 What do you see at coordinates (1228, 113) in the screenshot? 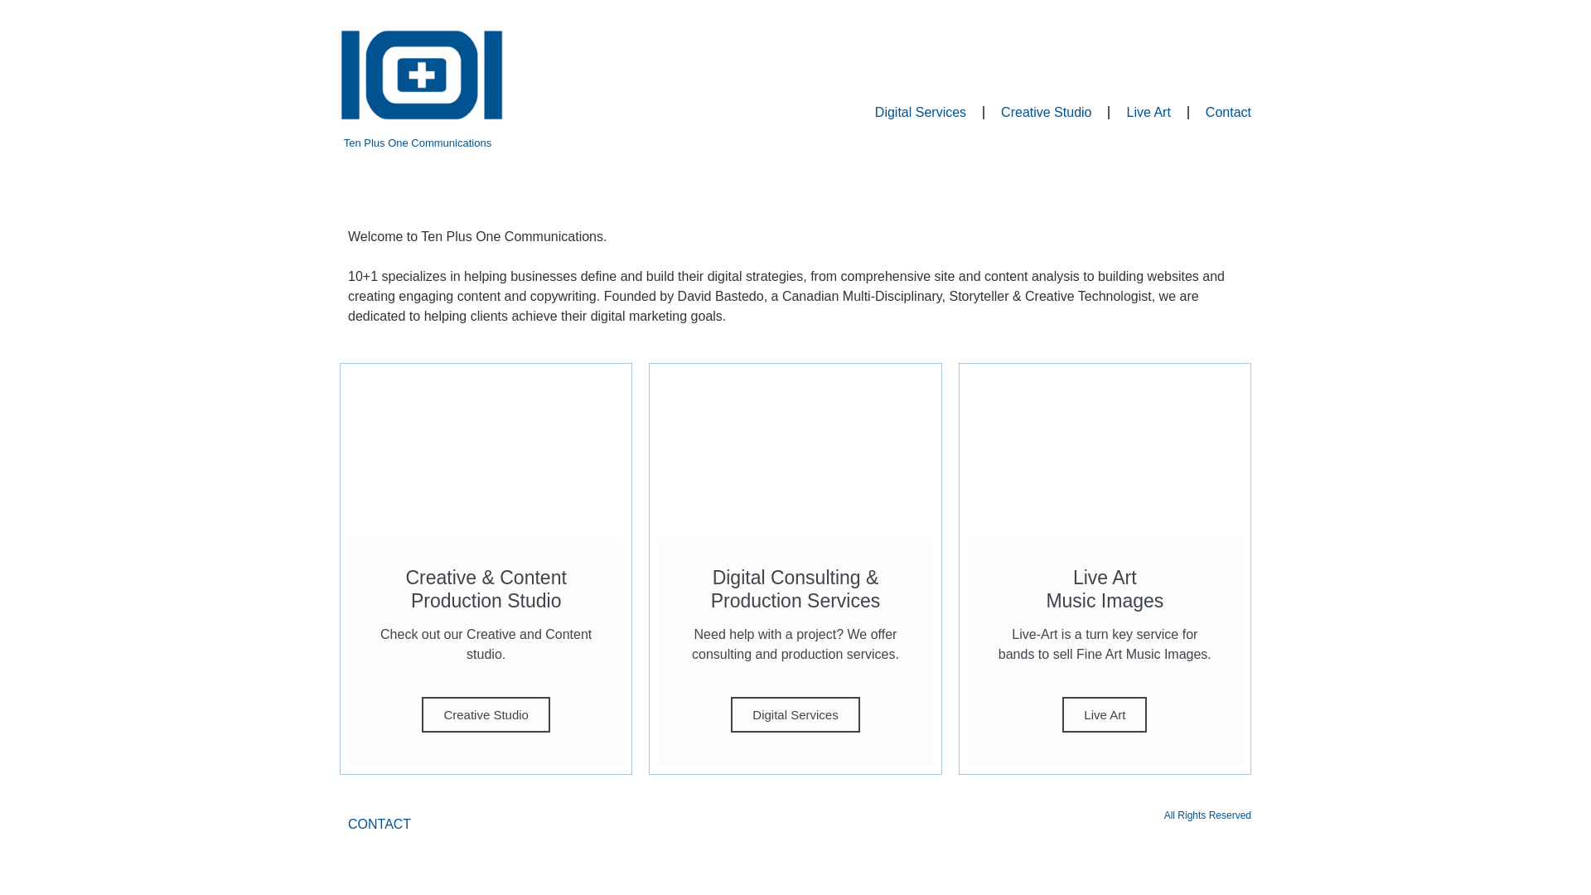
I see `Contact` at bounding box center [1228, 113].